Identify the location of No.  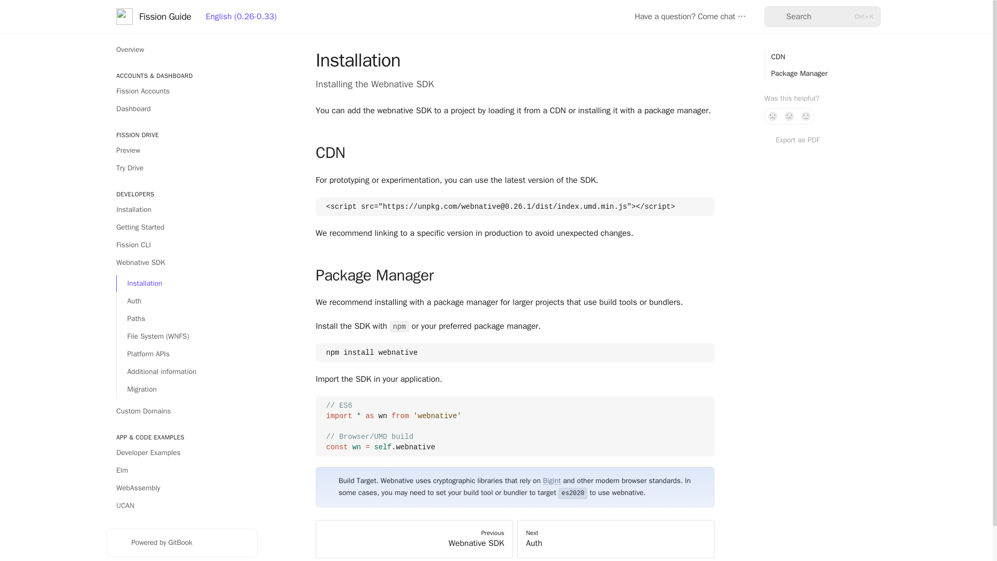
(773, 116).